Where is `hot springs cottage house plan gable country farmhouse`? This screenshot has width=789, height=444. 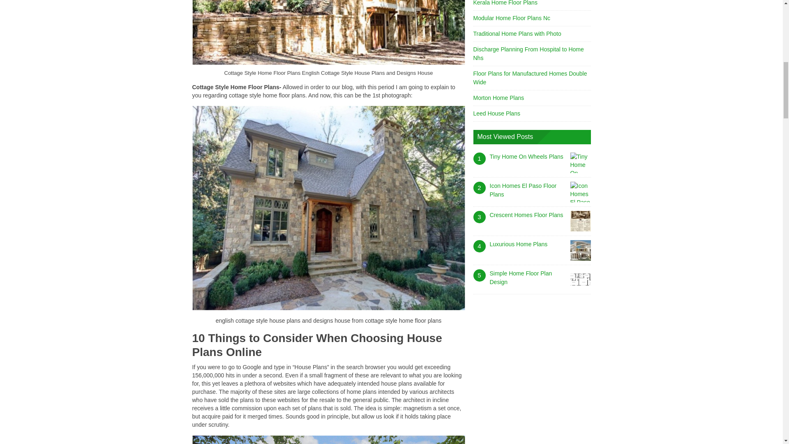 hot springs cottage house plan gable country farmhouse is located at coordinates (329, 440).